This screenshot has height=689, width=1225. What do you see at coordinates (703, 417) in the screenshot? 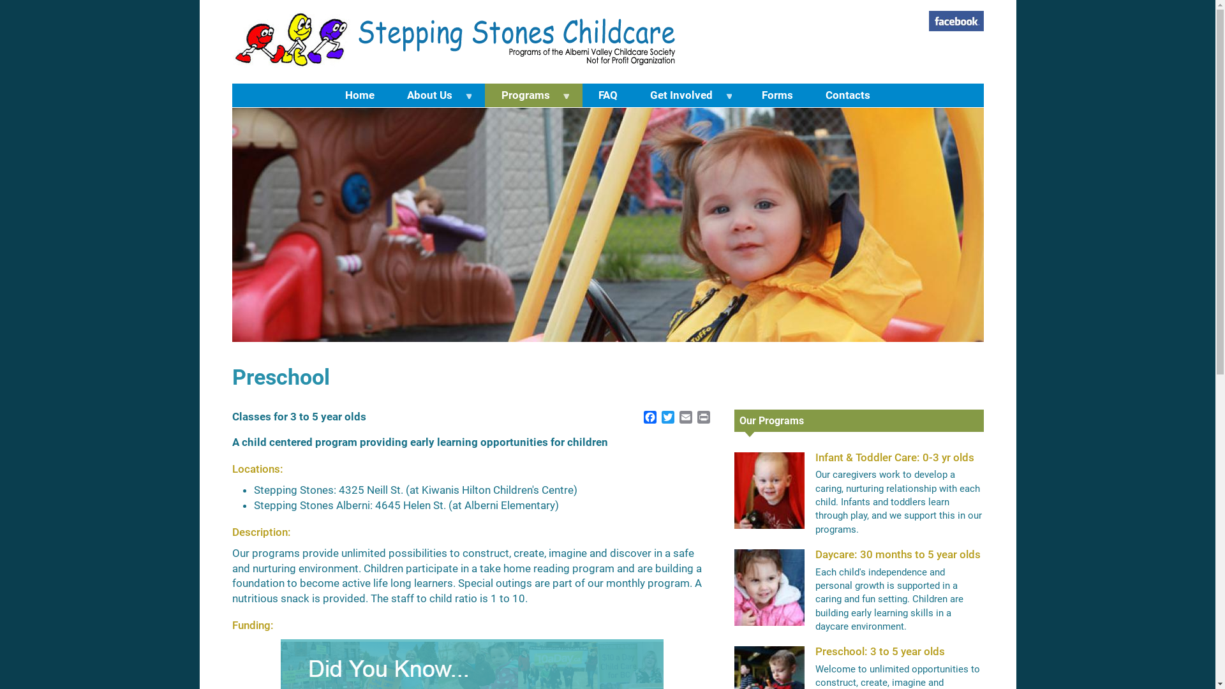
I see `Print` at bounding box center [703, 417].